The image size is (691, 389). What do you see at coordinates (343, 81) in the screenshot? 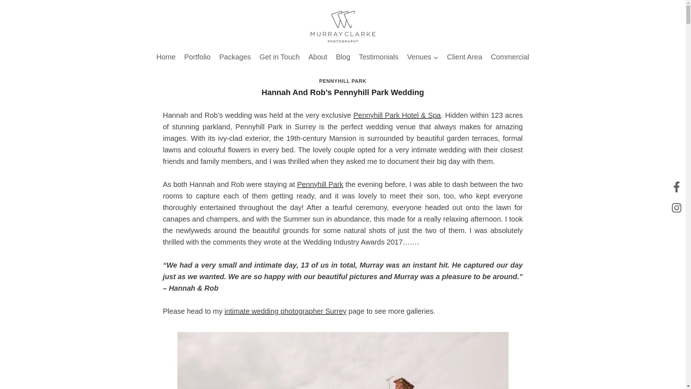
I see `PENNYHILL PARK` at bounding box center [343, 81].